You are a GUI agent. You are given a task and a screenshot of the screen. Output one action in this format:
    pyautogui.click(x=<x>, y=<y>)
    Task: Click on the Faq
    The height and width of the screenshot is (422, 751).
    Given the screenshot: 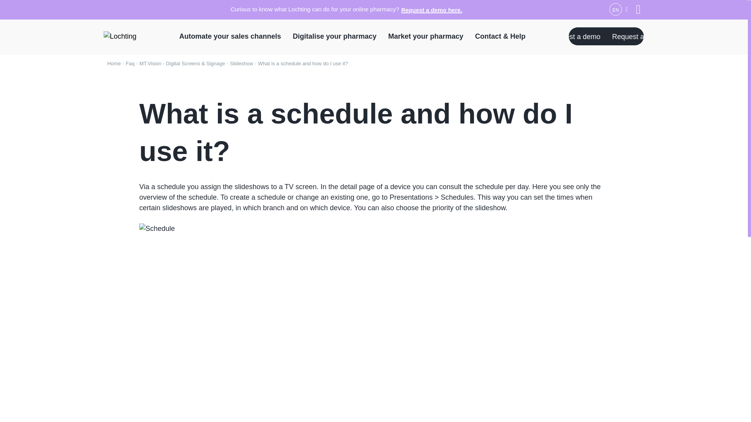 What is the action you would take?
    pyautogui.click(x=606, y=36)
    